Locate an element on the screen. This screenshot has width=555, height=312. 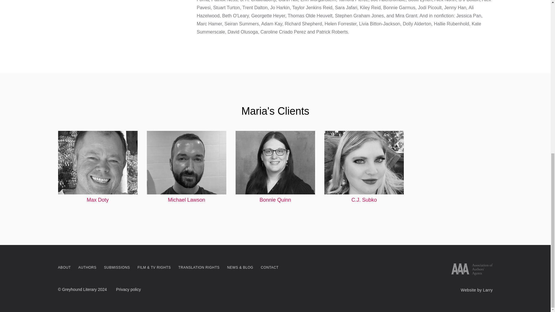
ABOUT is located at coordinates (64, 267).